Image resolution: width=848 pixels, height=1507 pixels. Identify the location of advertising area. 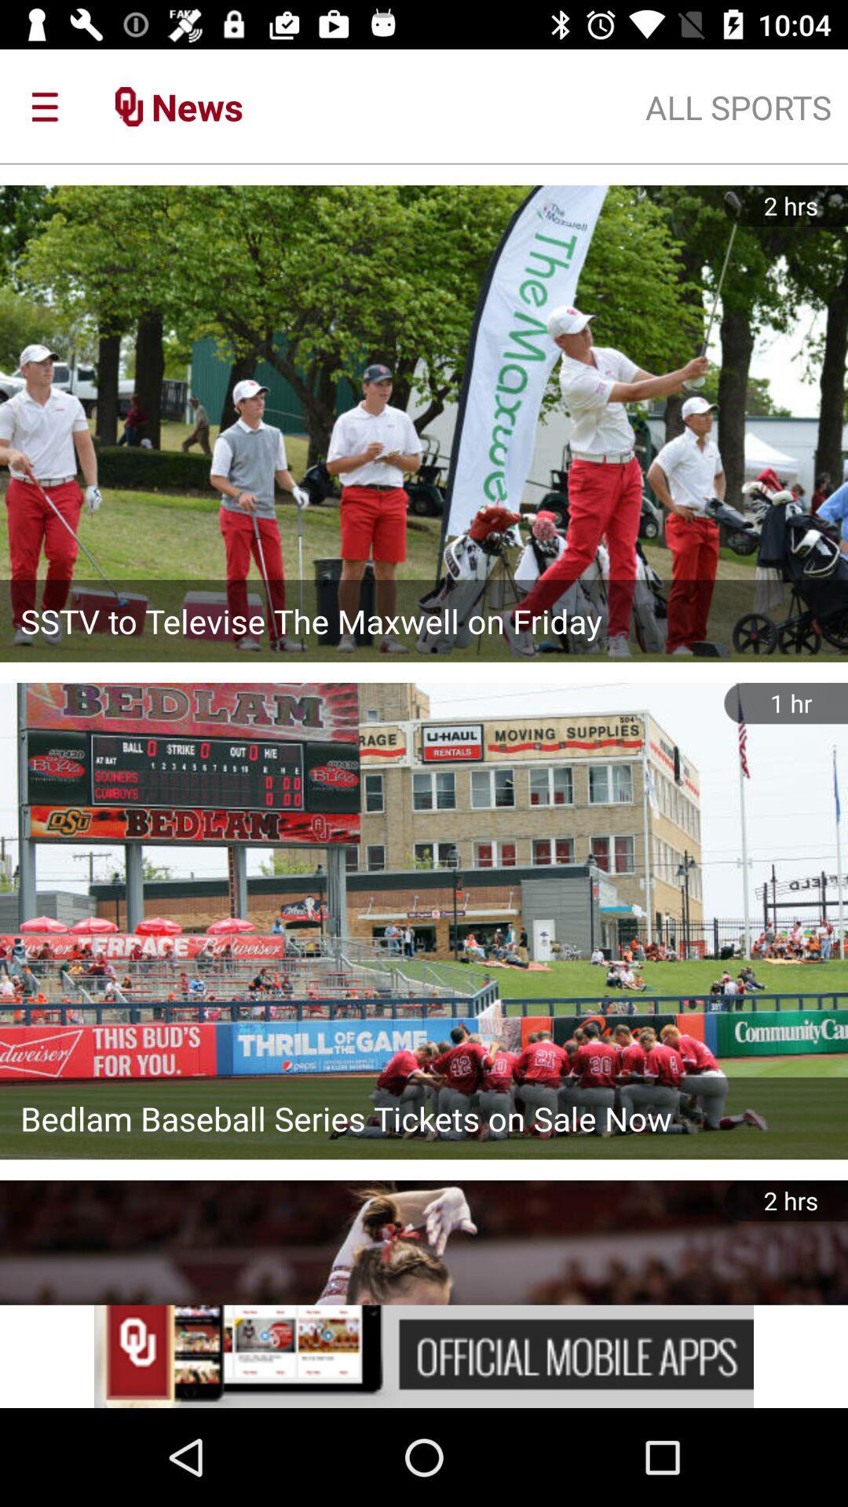
(424, 1356).